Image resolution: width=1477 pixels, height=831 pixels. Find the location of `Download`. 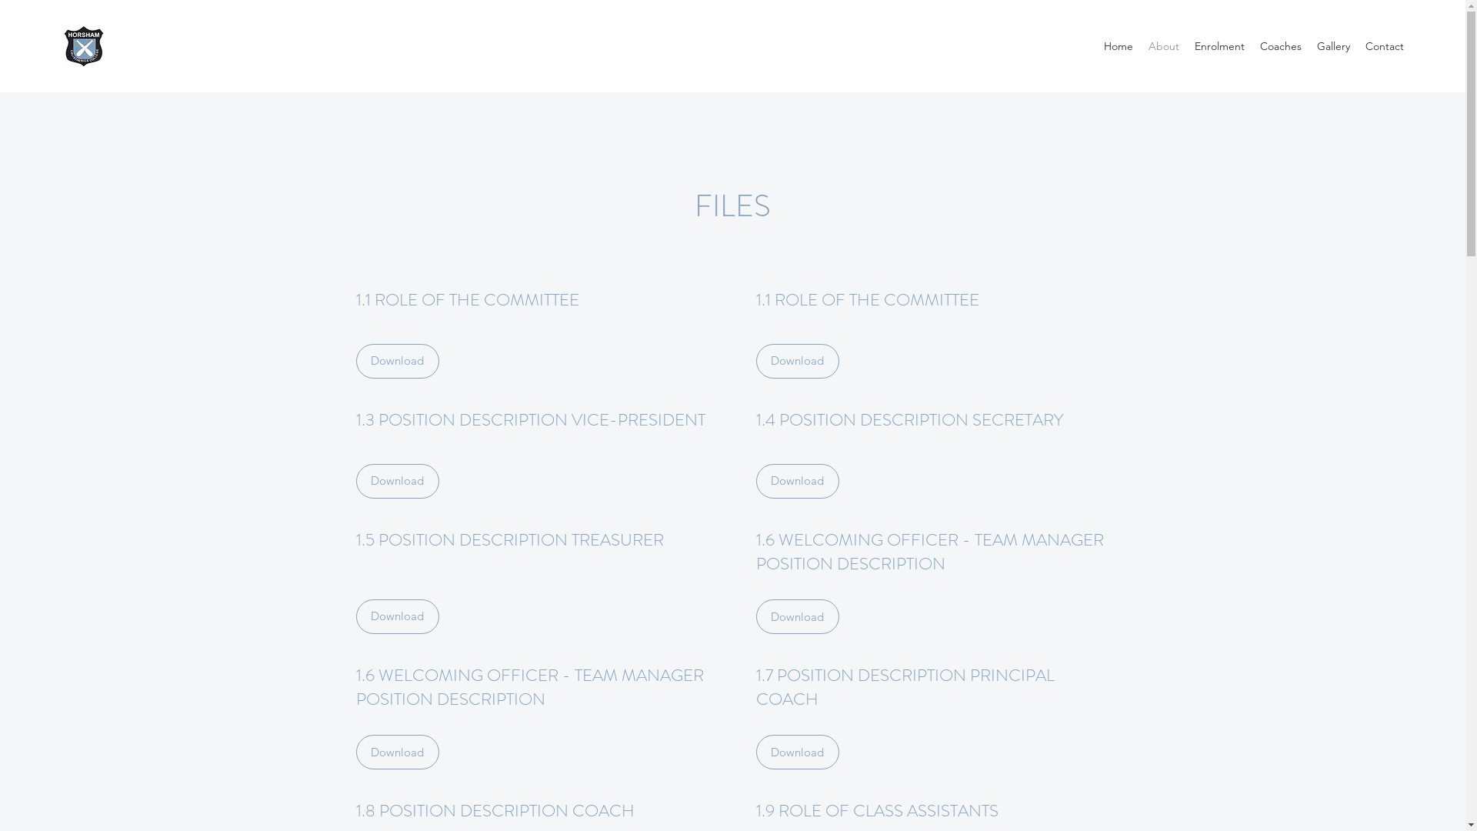

Download is located at coordinates (797, 482).